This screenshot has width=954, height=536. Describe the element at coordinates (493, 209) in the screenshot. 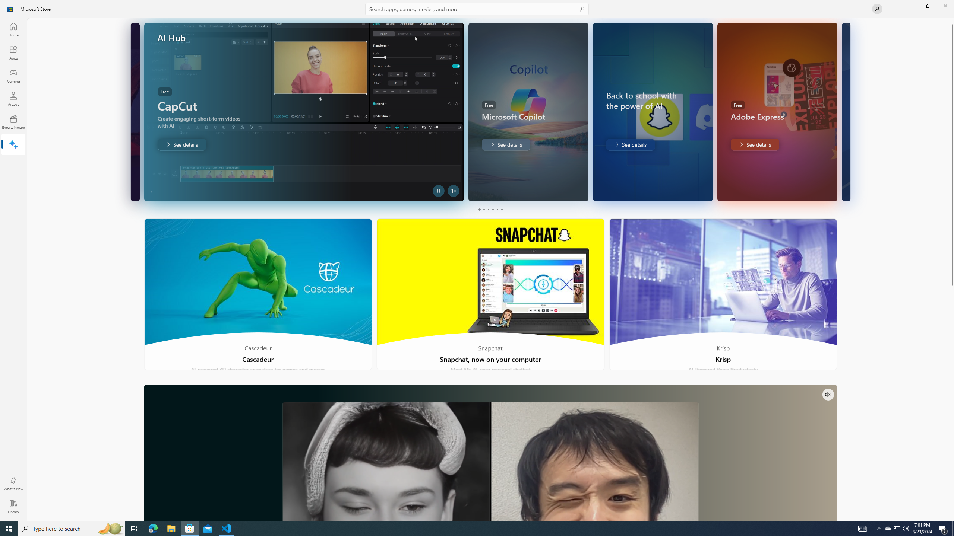

I see `Page 4` at that location.